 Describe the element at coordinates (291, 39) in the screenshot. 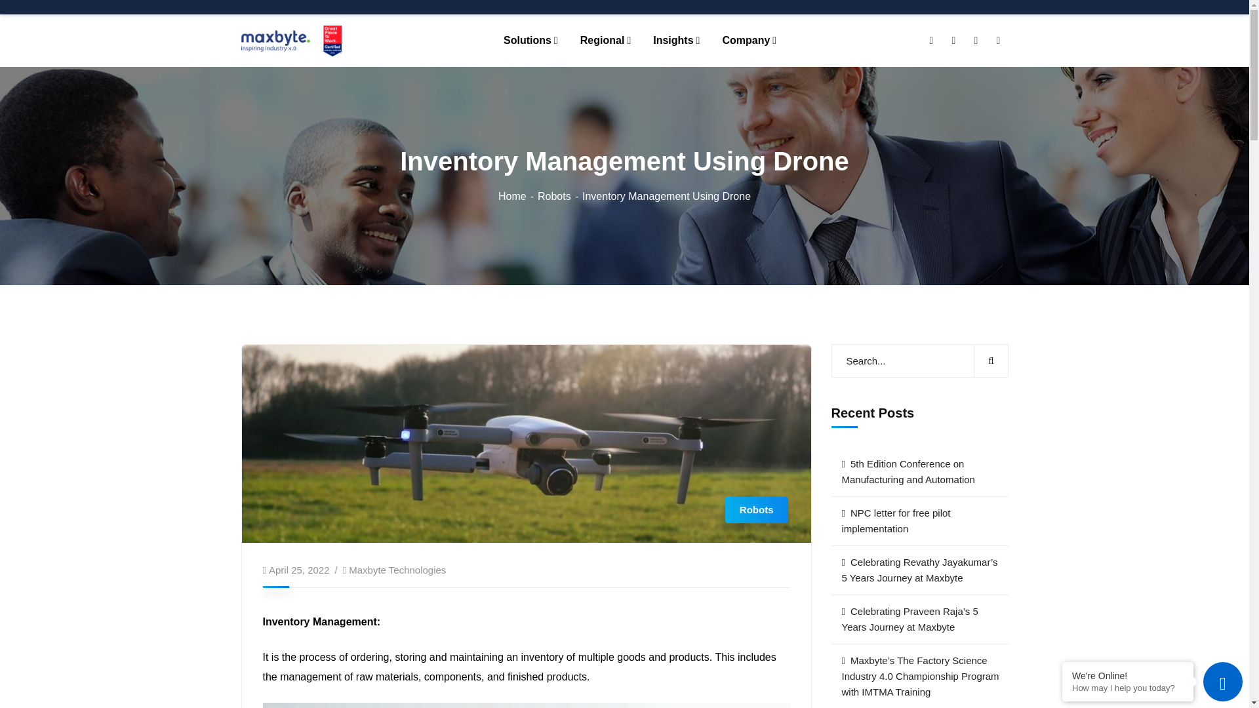

I see `Inspiring Industry X.0` at that location.